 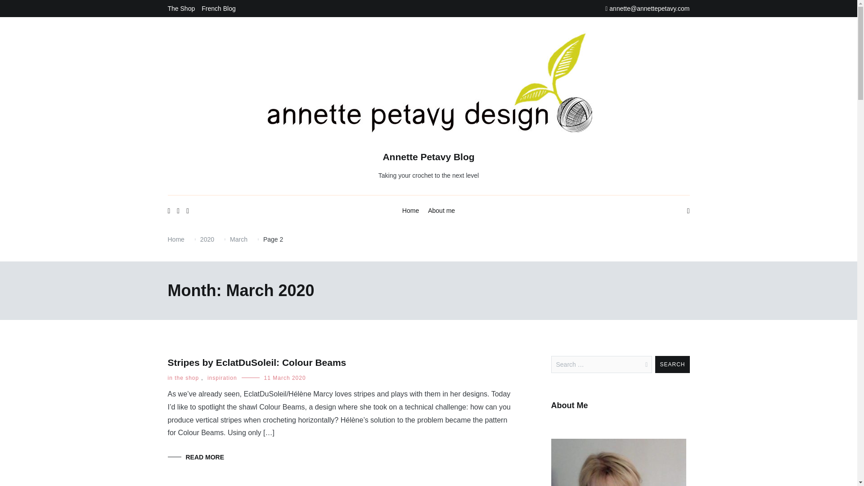 What do you see at coordinates (195, 457) in the screenshot?
I see `READ MORE` at bounding box center [195, 457].